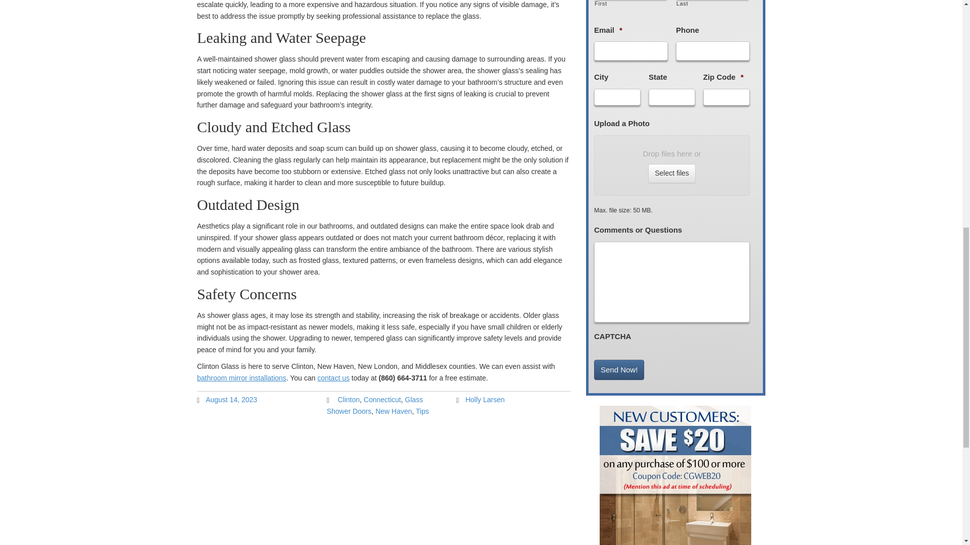 The width and height of the screenshot is (970, 545). What do you see at coordinates (382, 400) in the screenshot?
I see `Connecticut` at bounding box center [382, 400].